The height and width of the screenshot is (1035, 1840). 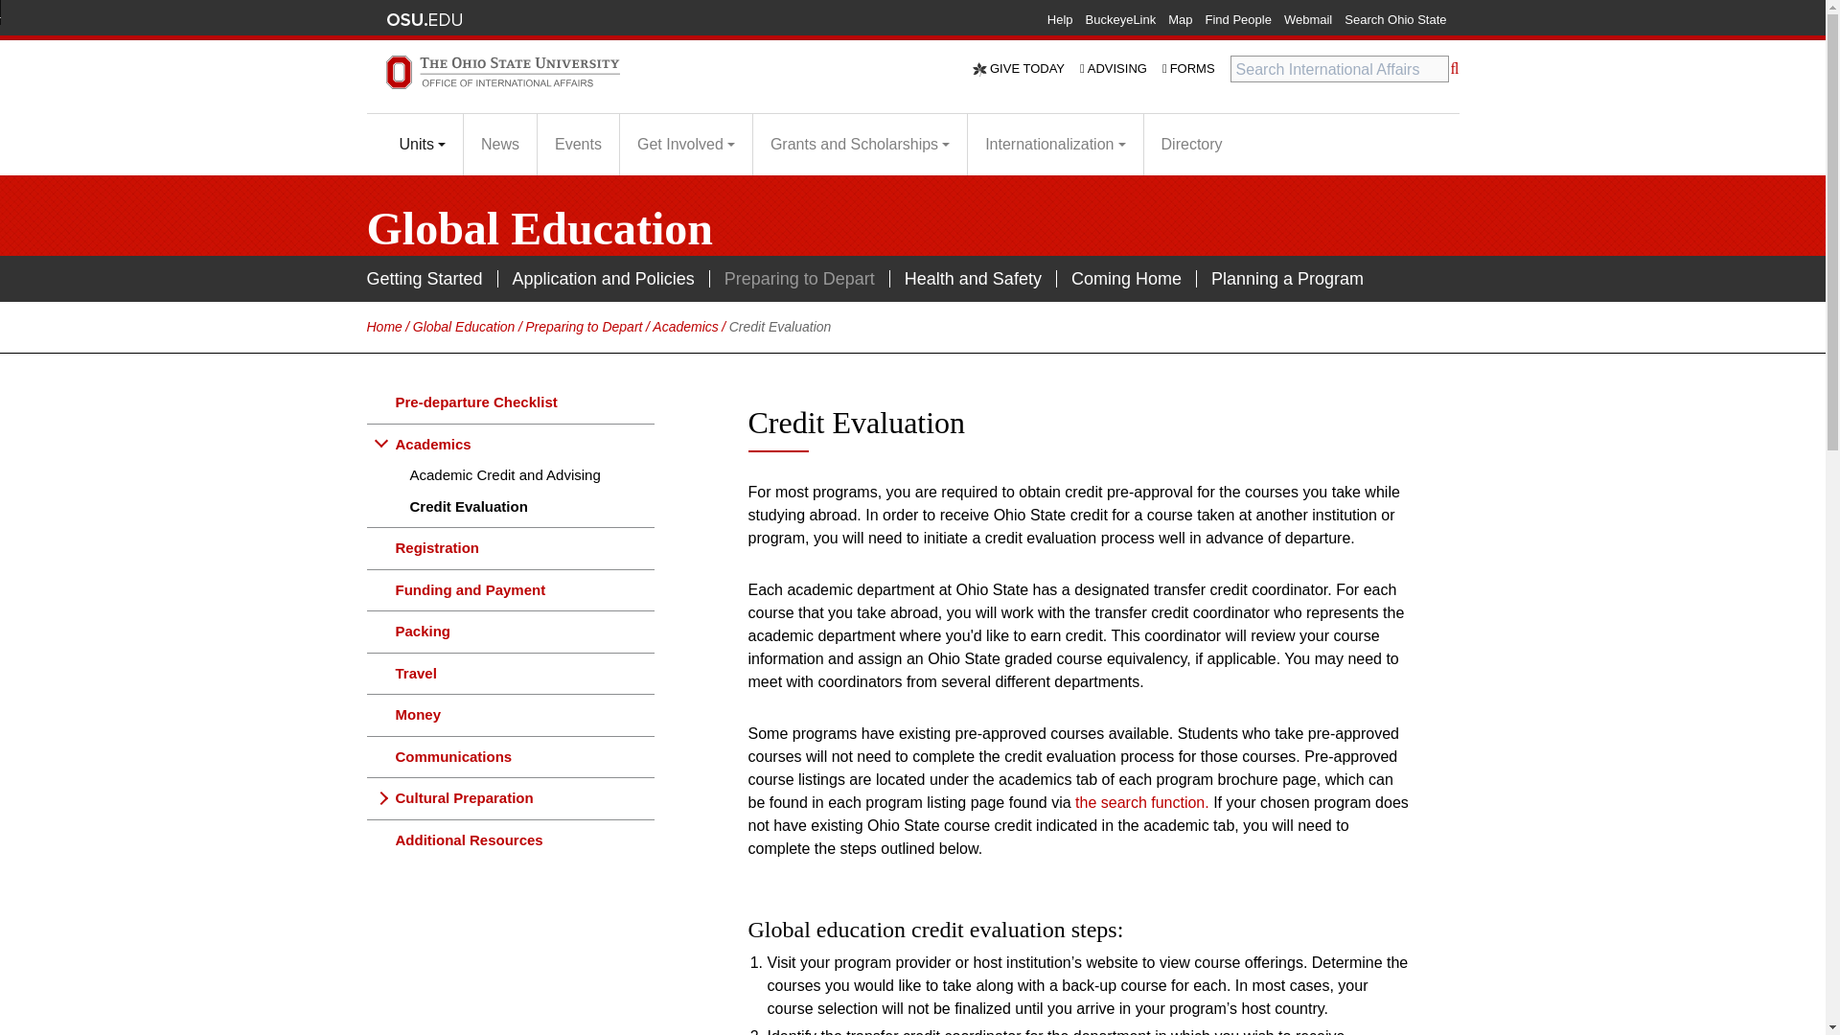 I want to click on Webmail, so click(x=1308, y=19).